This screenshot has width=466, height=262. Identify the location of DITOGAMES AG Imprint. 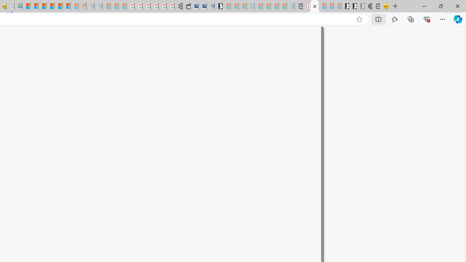
(18, 7).